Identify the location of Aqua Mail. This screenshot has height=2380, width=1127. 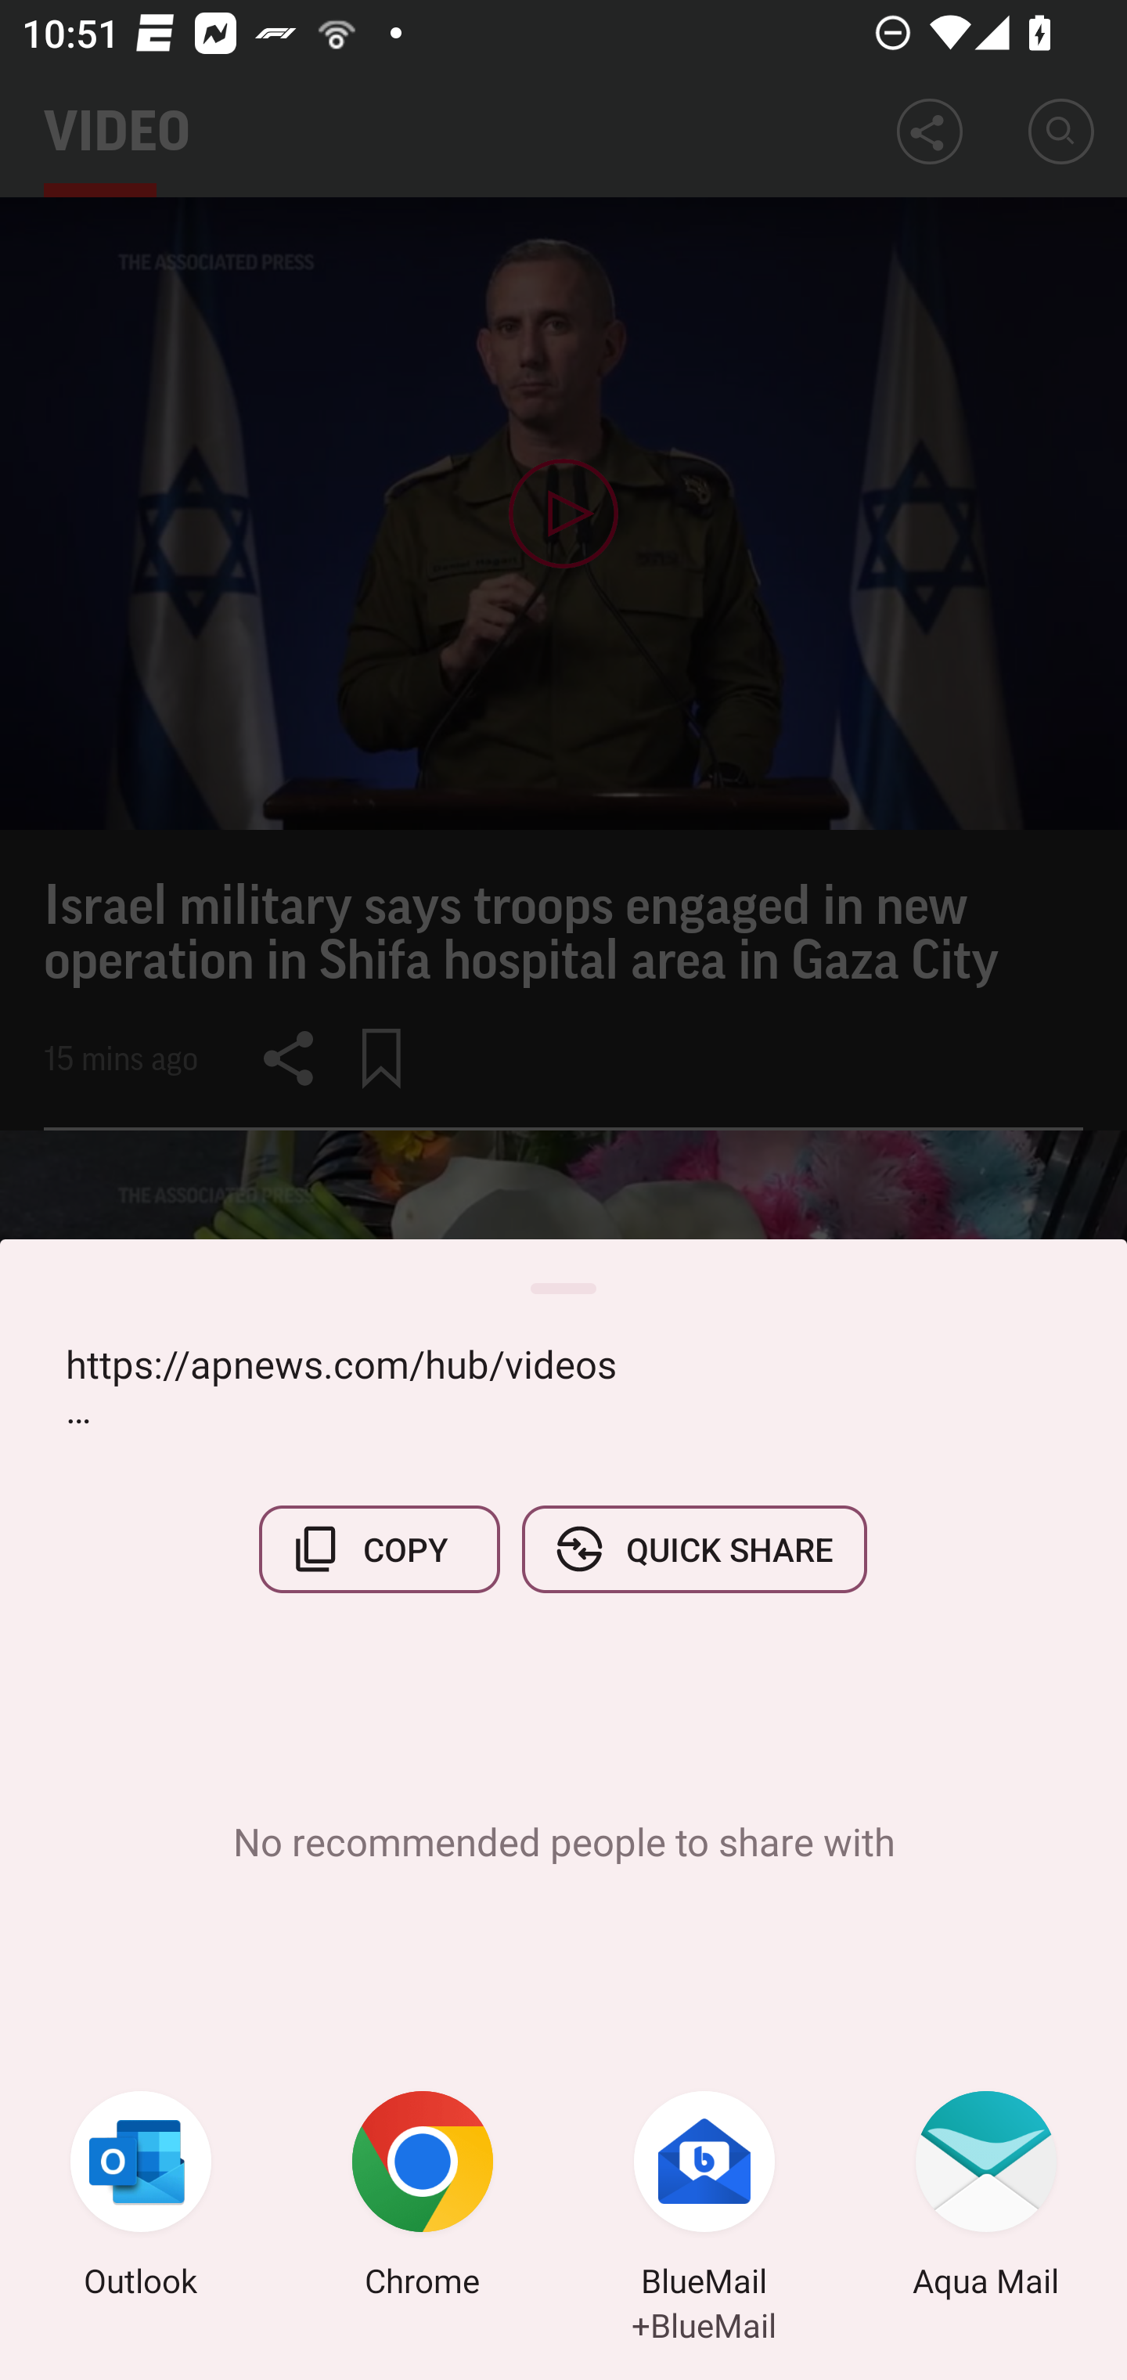
(986, 2198).